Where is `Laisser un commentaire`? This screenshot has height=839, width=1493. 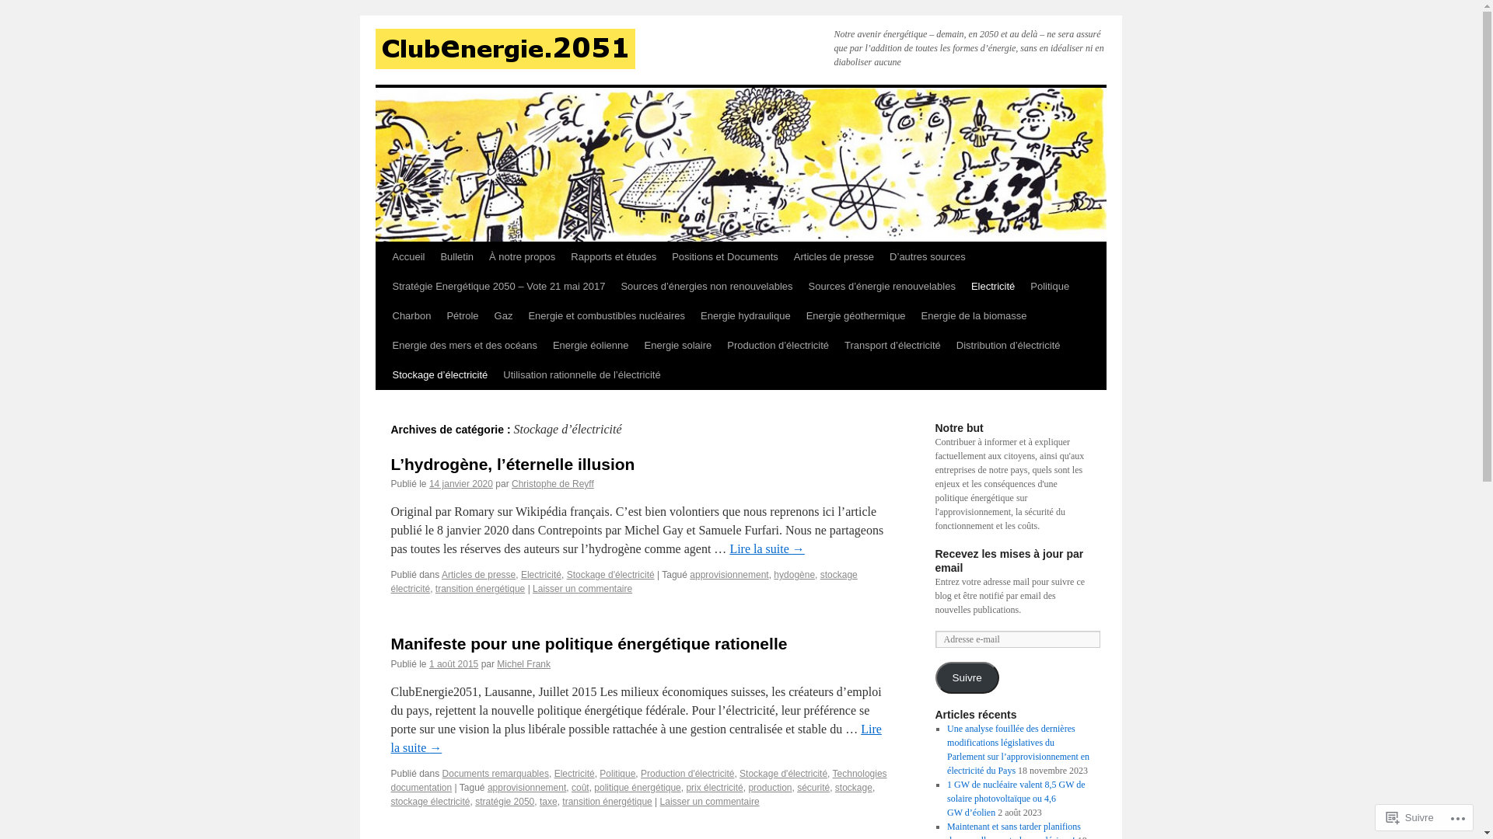
Laisser un commentaire is located at coordinates (582, 589).